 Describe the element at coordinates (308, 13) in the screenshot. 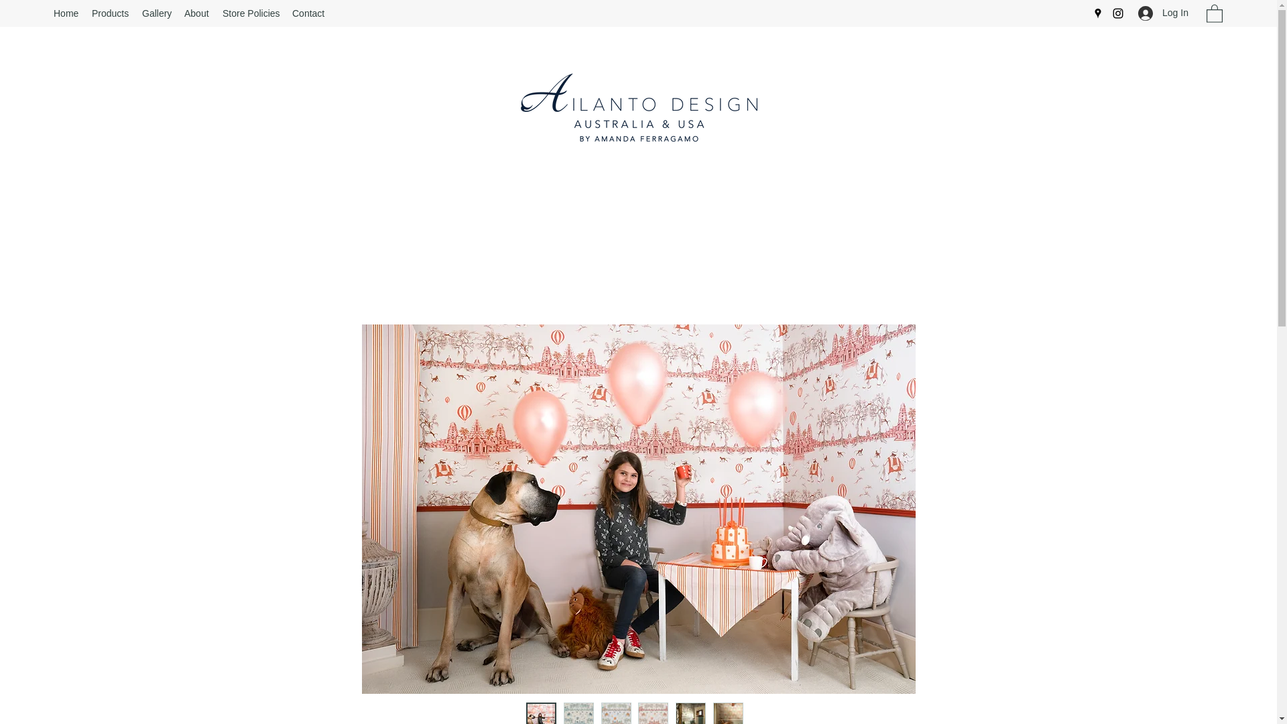

I see `Contact` at that location.